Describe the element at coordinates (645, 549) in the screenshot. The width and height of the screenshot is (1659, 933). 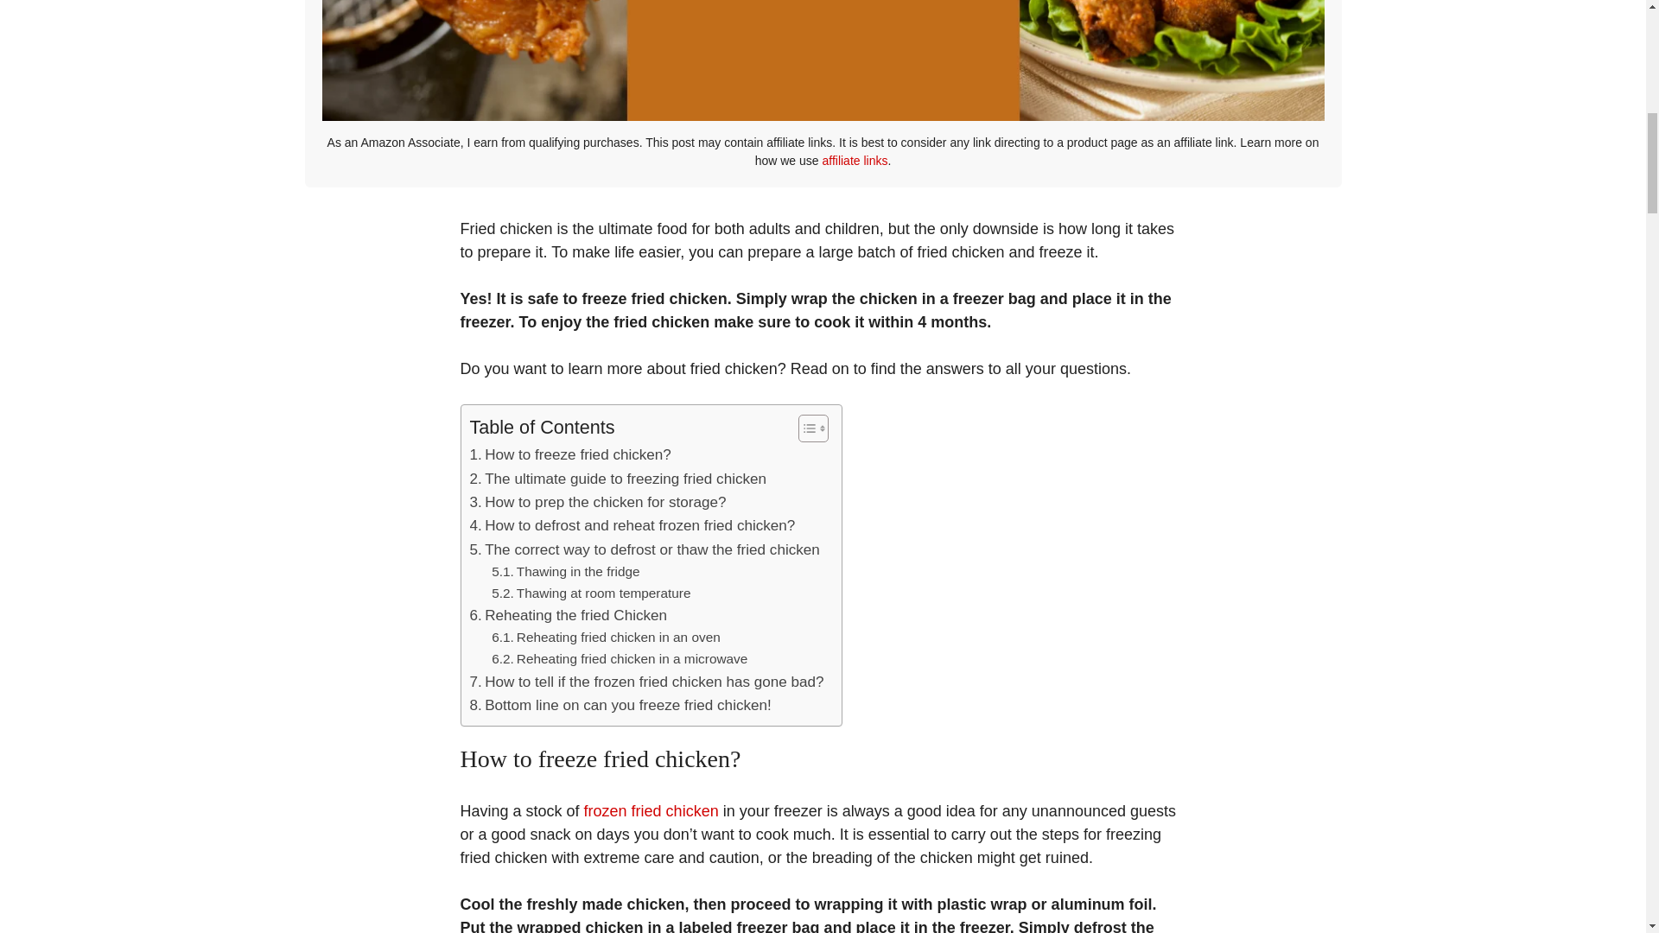
I see `The correct way to defrost or thaw the fried chicken` at that location.